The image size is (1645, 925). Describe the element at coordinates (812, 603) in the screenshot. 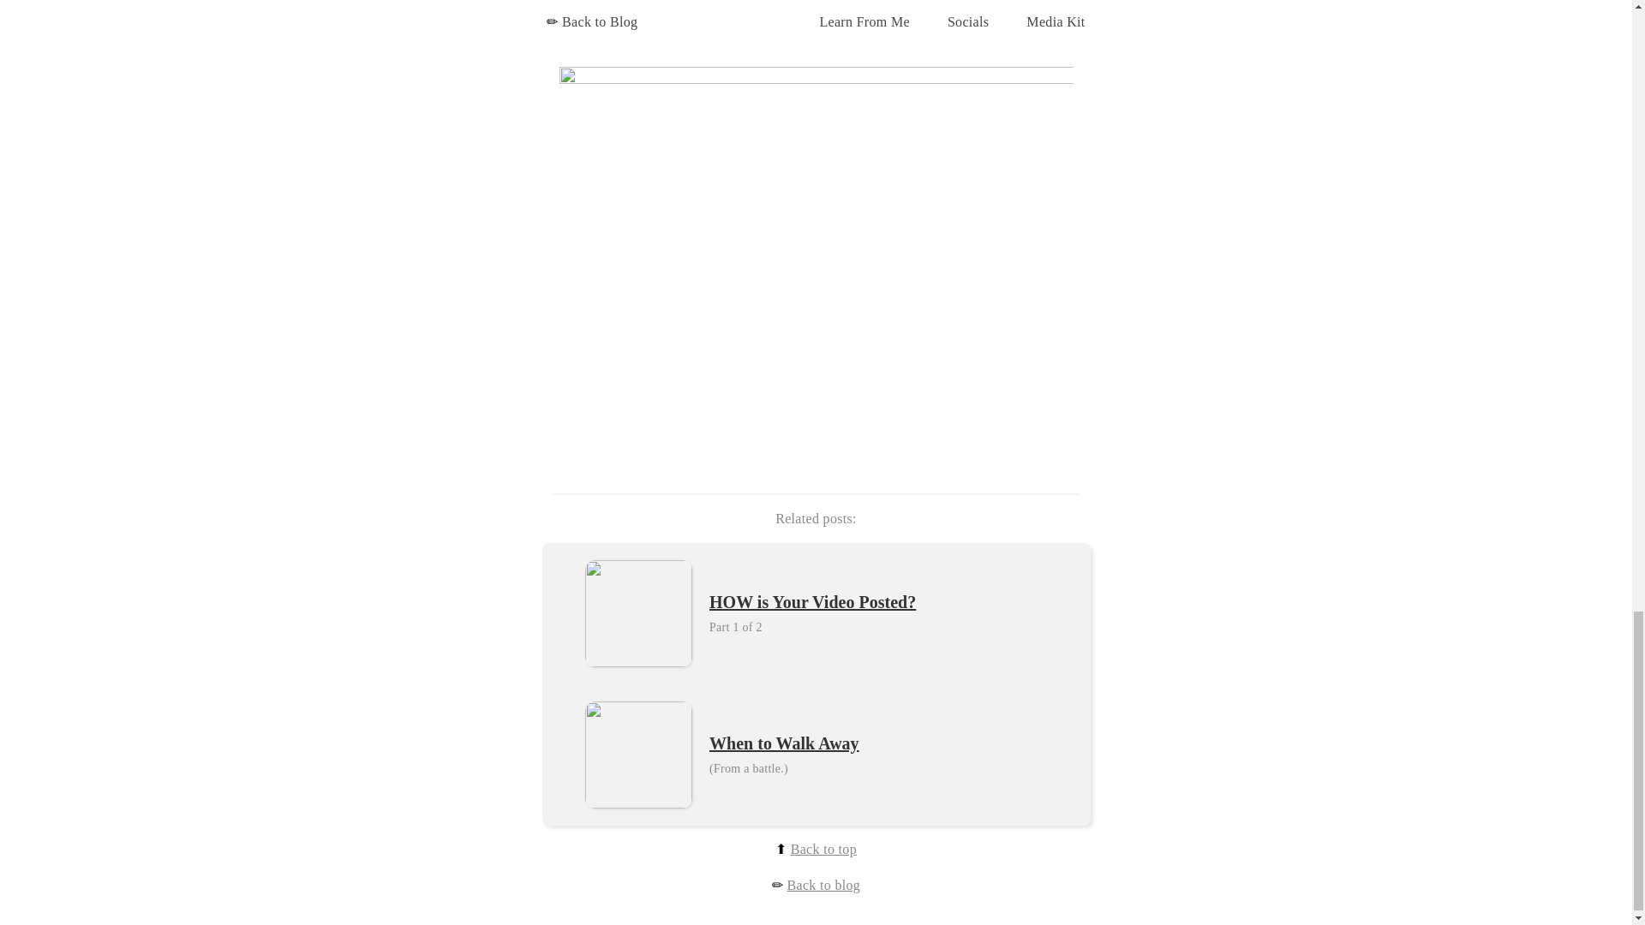

I see `HOW is Your Video Posted?` at that location.